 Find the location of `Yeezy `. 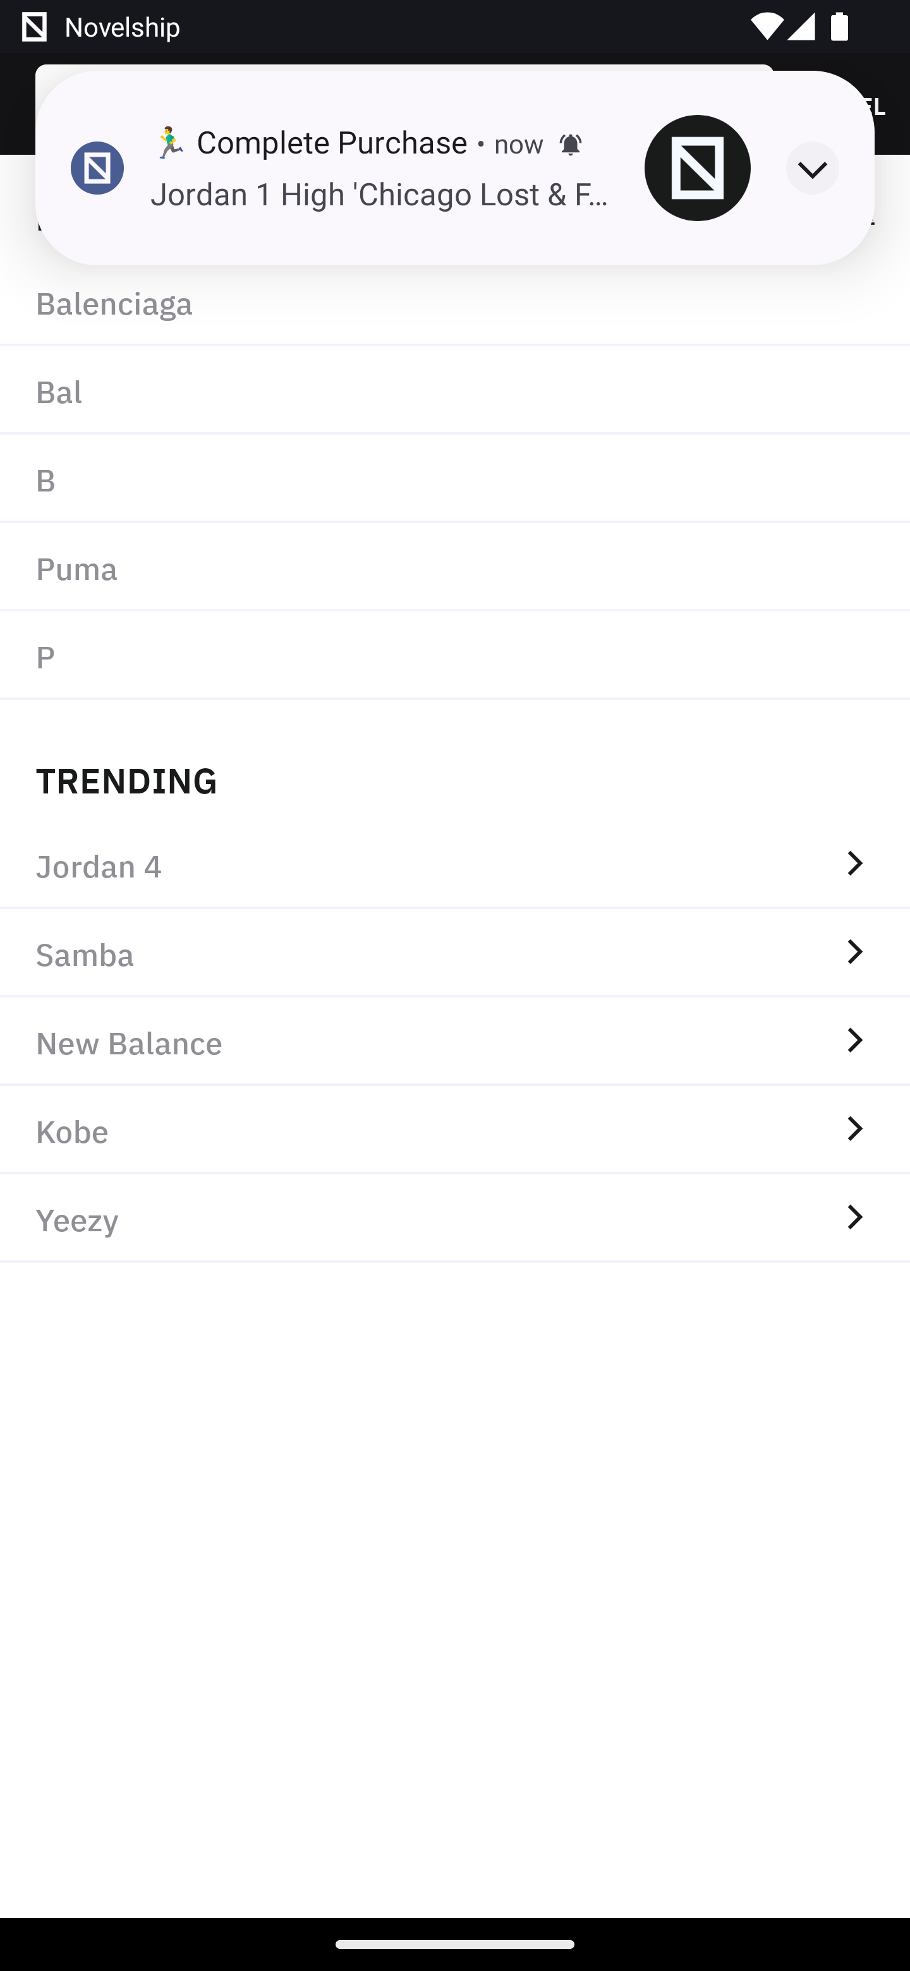

Yeezy  is located at coordinates (455, 1219).